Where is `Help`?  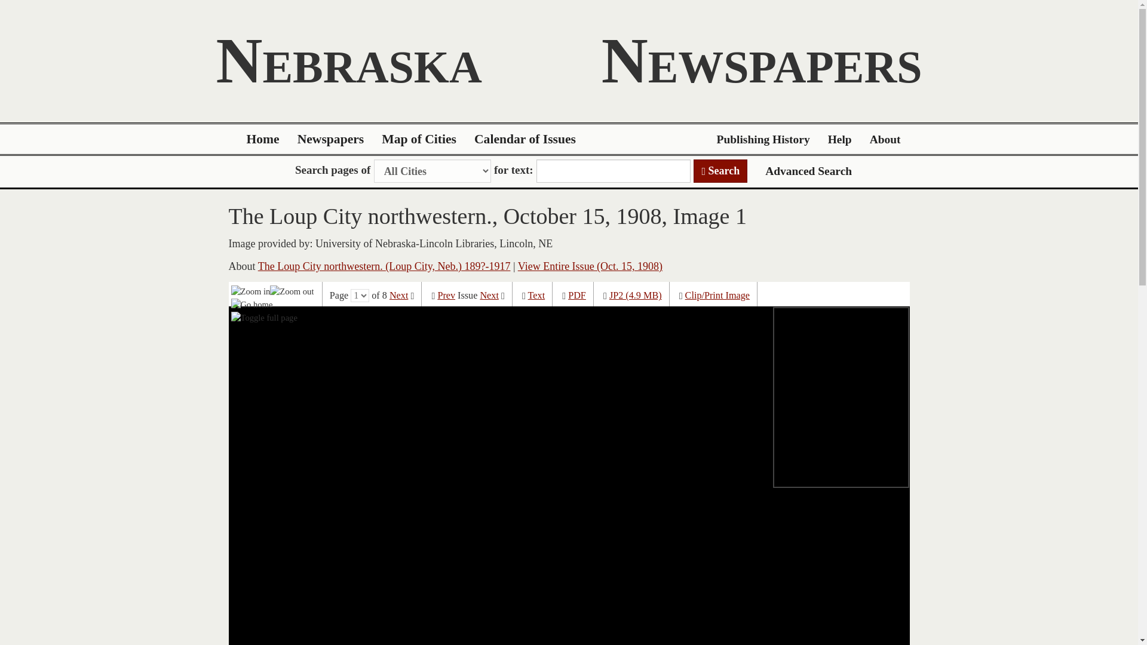
Help is located at coordinates (840, 139).